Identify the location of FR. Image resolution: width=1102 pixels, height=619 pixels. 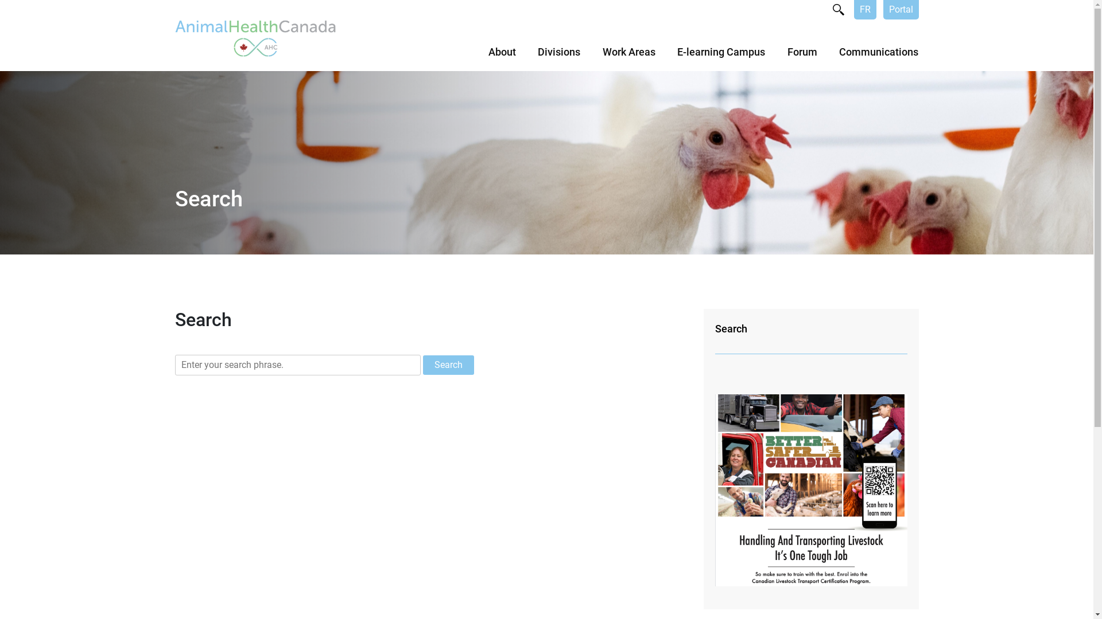
(866, 10).